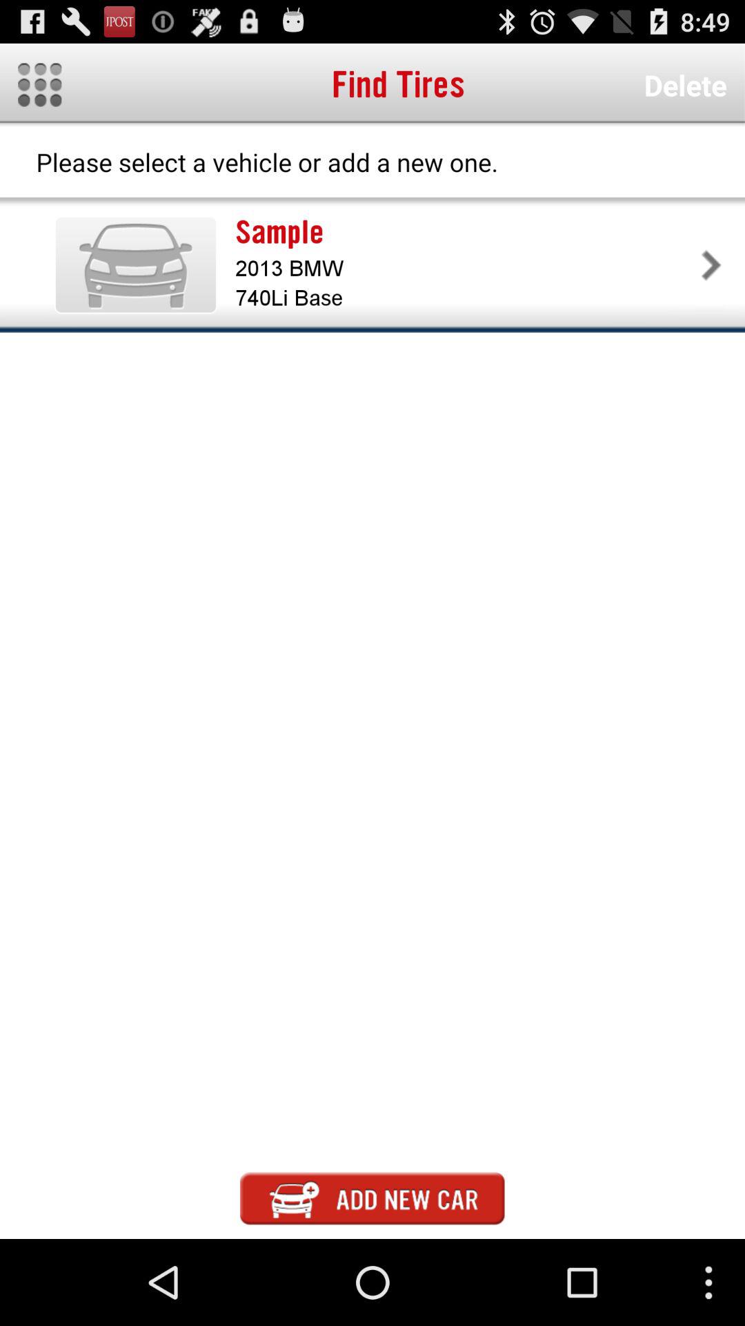 The height and width of the screenshot is (1326, 745). I want to click on turn on app to the right of the sample icon, so click(711, 265).